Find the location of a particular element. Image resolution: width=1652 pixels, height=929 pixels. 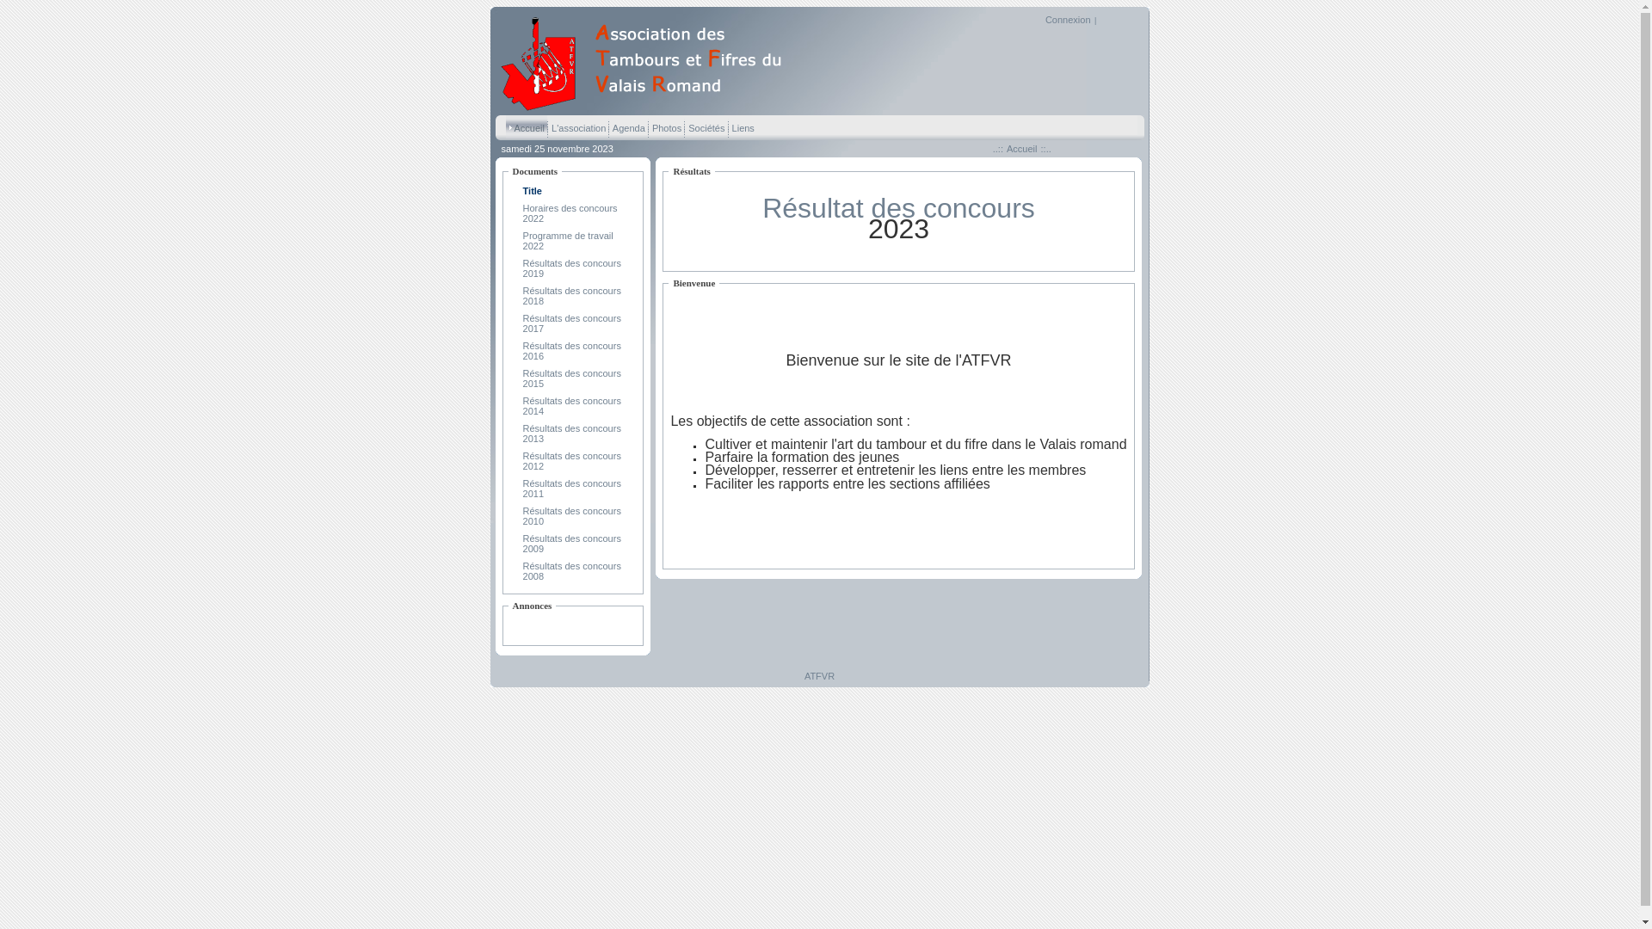

Horaires des concours 2022 is located at coordinates (570, 213).